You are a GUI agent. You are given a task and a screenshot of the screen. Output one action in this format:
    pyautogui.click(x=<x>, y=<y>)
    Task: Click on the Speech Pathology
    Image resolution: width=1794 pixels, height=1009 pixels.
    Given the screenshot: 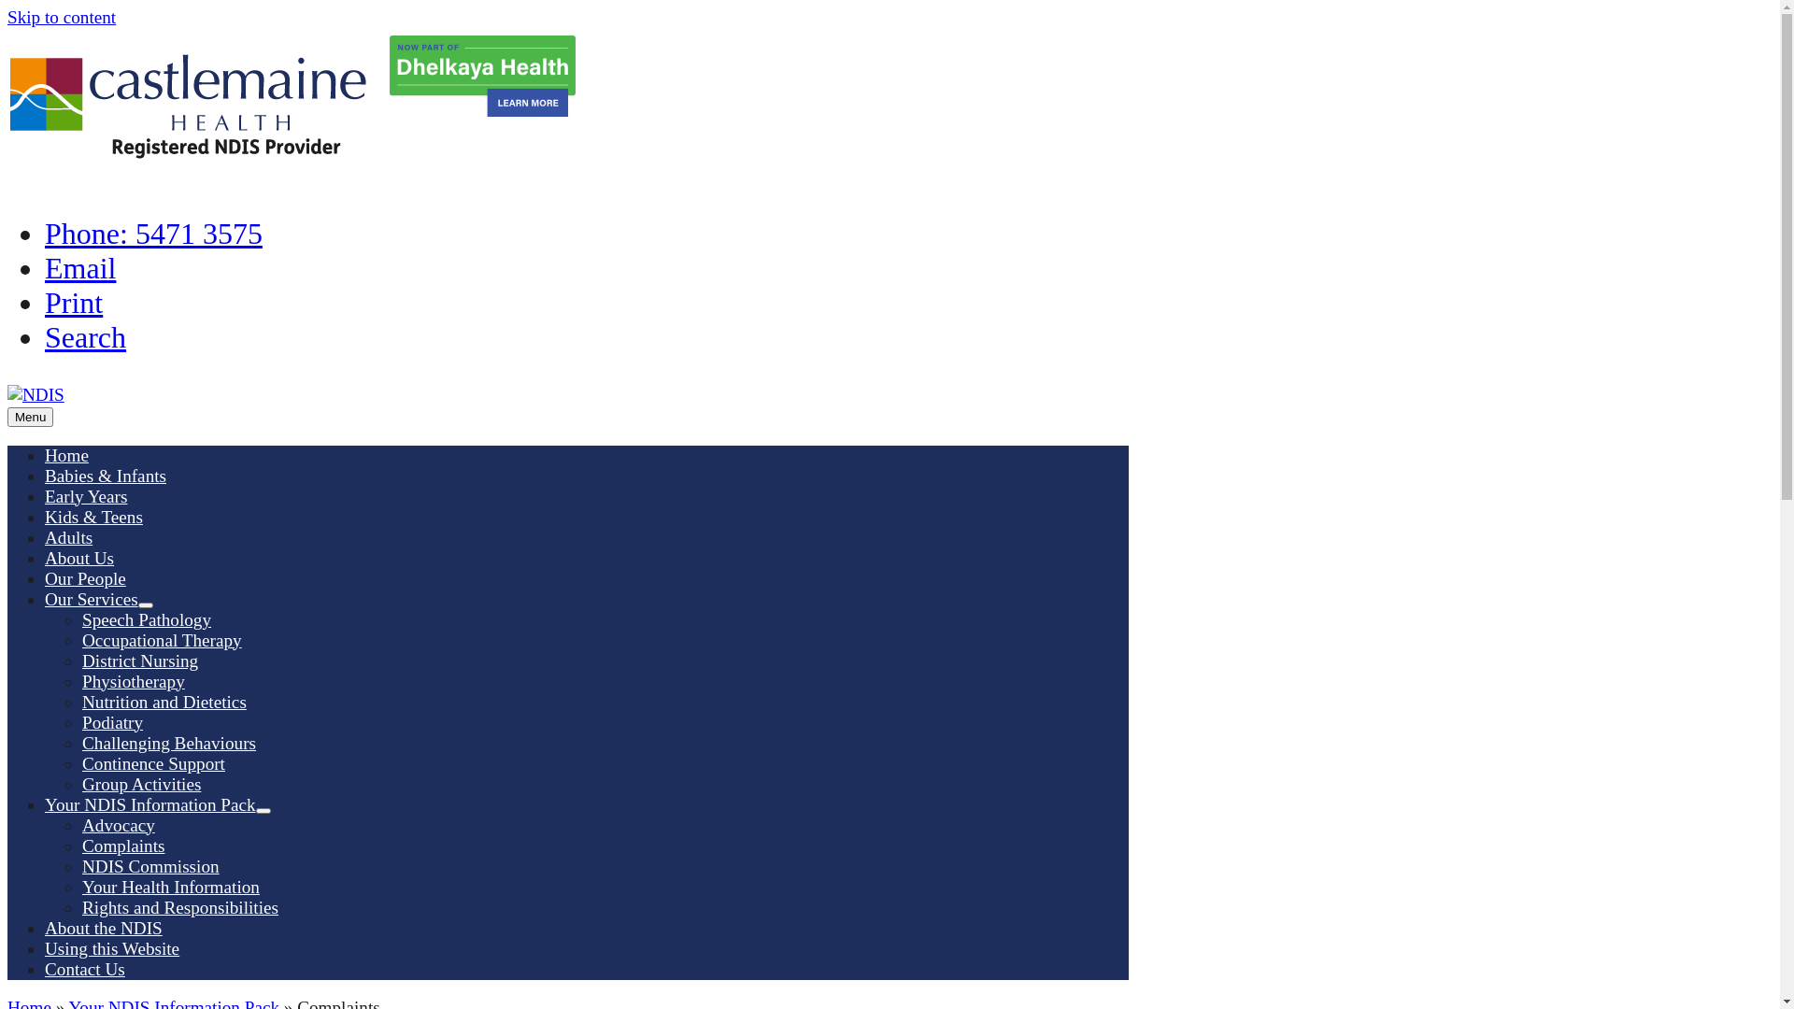 What is the action you would take?
    pyautogui.click(x=147, y=620)
    